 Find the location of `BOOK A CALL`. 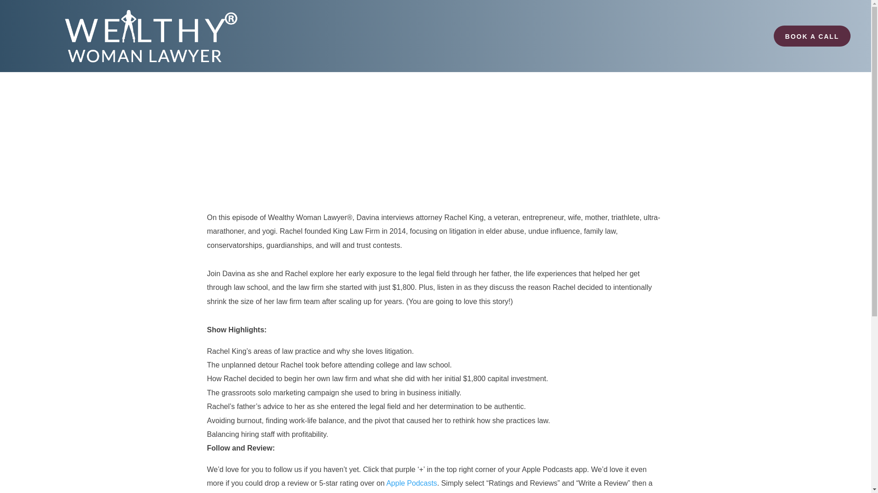

BOOK A CALL is located at coordinates (812, 36).